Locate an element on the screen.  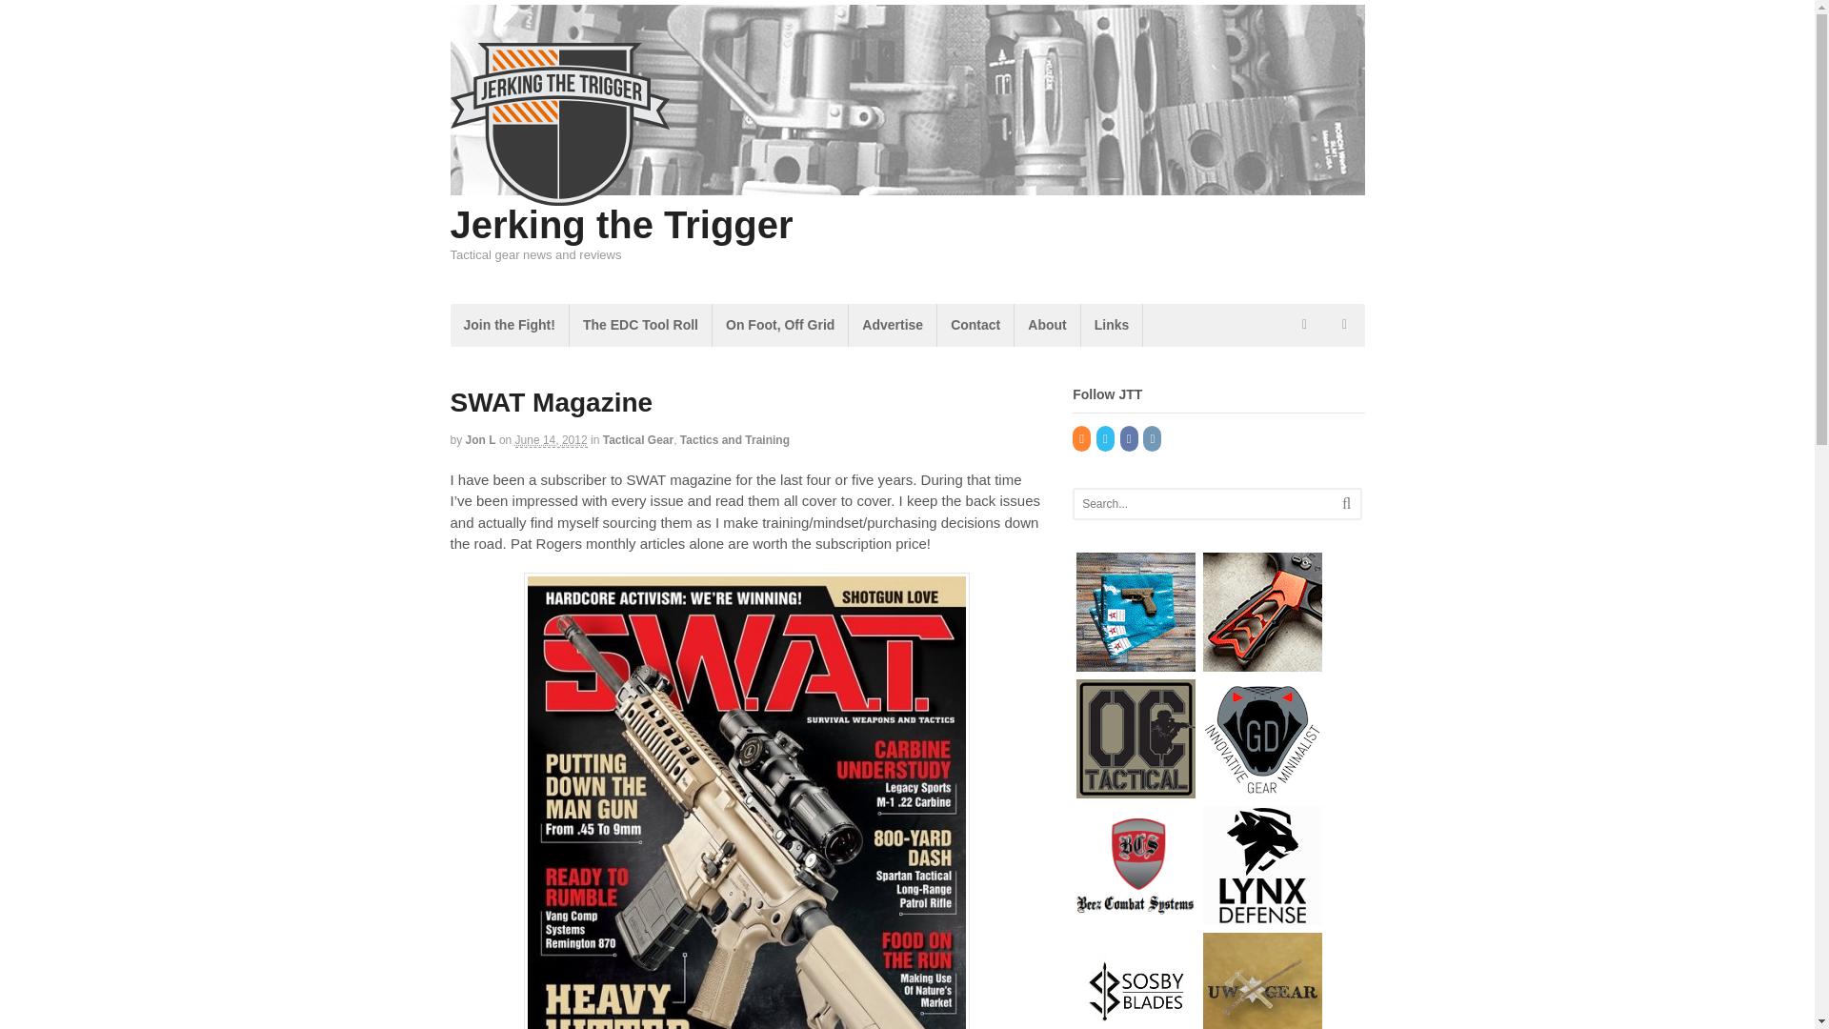
Search... is located at coordinates (1204, 504).